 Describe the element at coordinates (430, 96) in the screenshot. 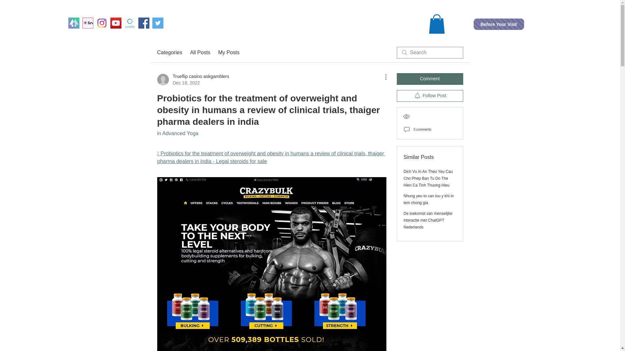

I see `Follow Post` at that location.